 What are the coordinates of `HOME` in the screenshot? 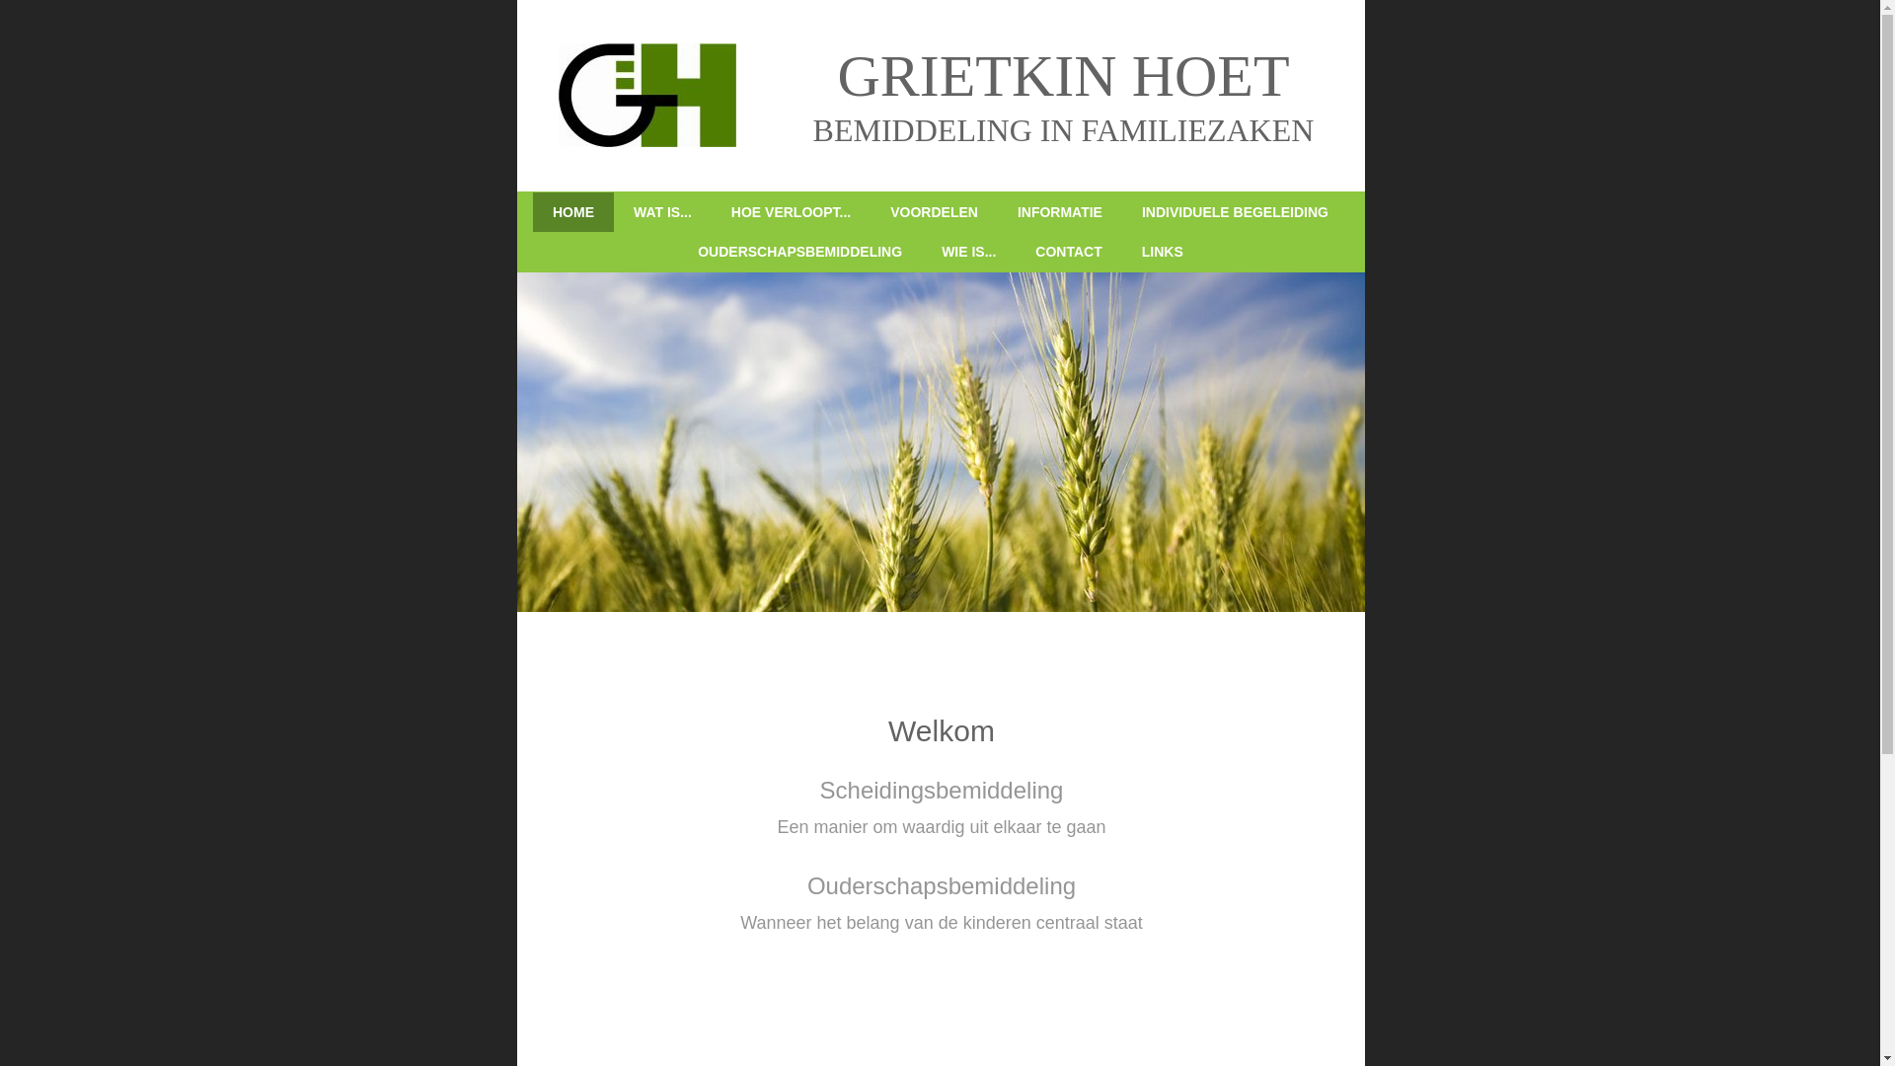 It's located at (573, 212).